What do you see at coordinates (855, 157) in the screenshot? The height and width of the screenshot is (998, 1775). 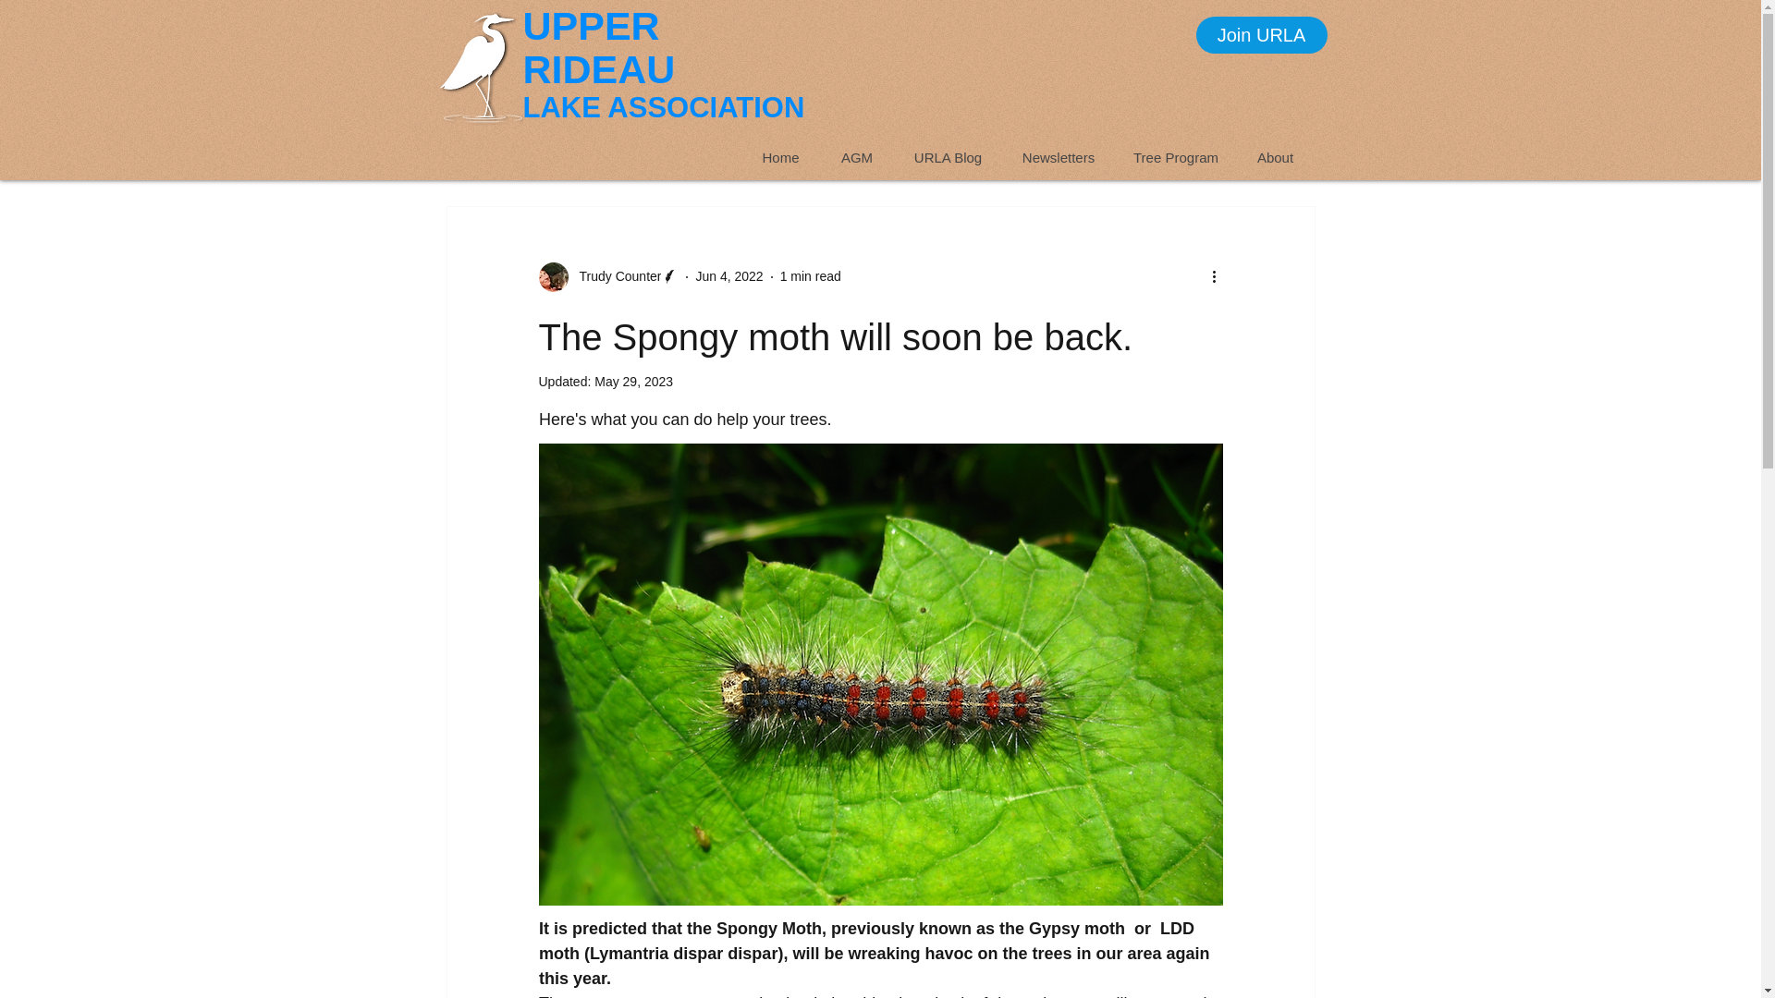 I see `AGM` at bounding box center [855, 157].